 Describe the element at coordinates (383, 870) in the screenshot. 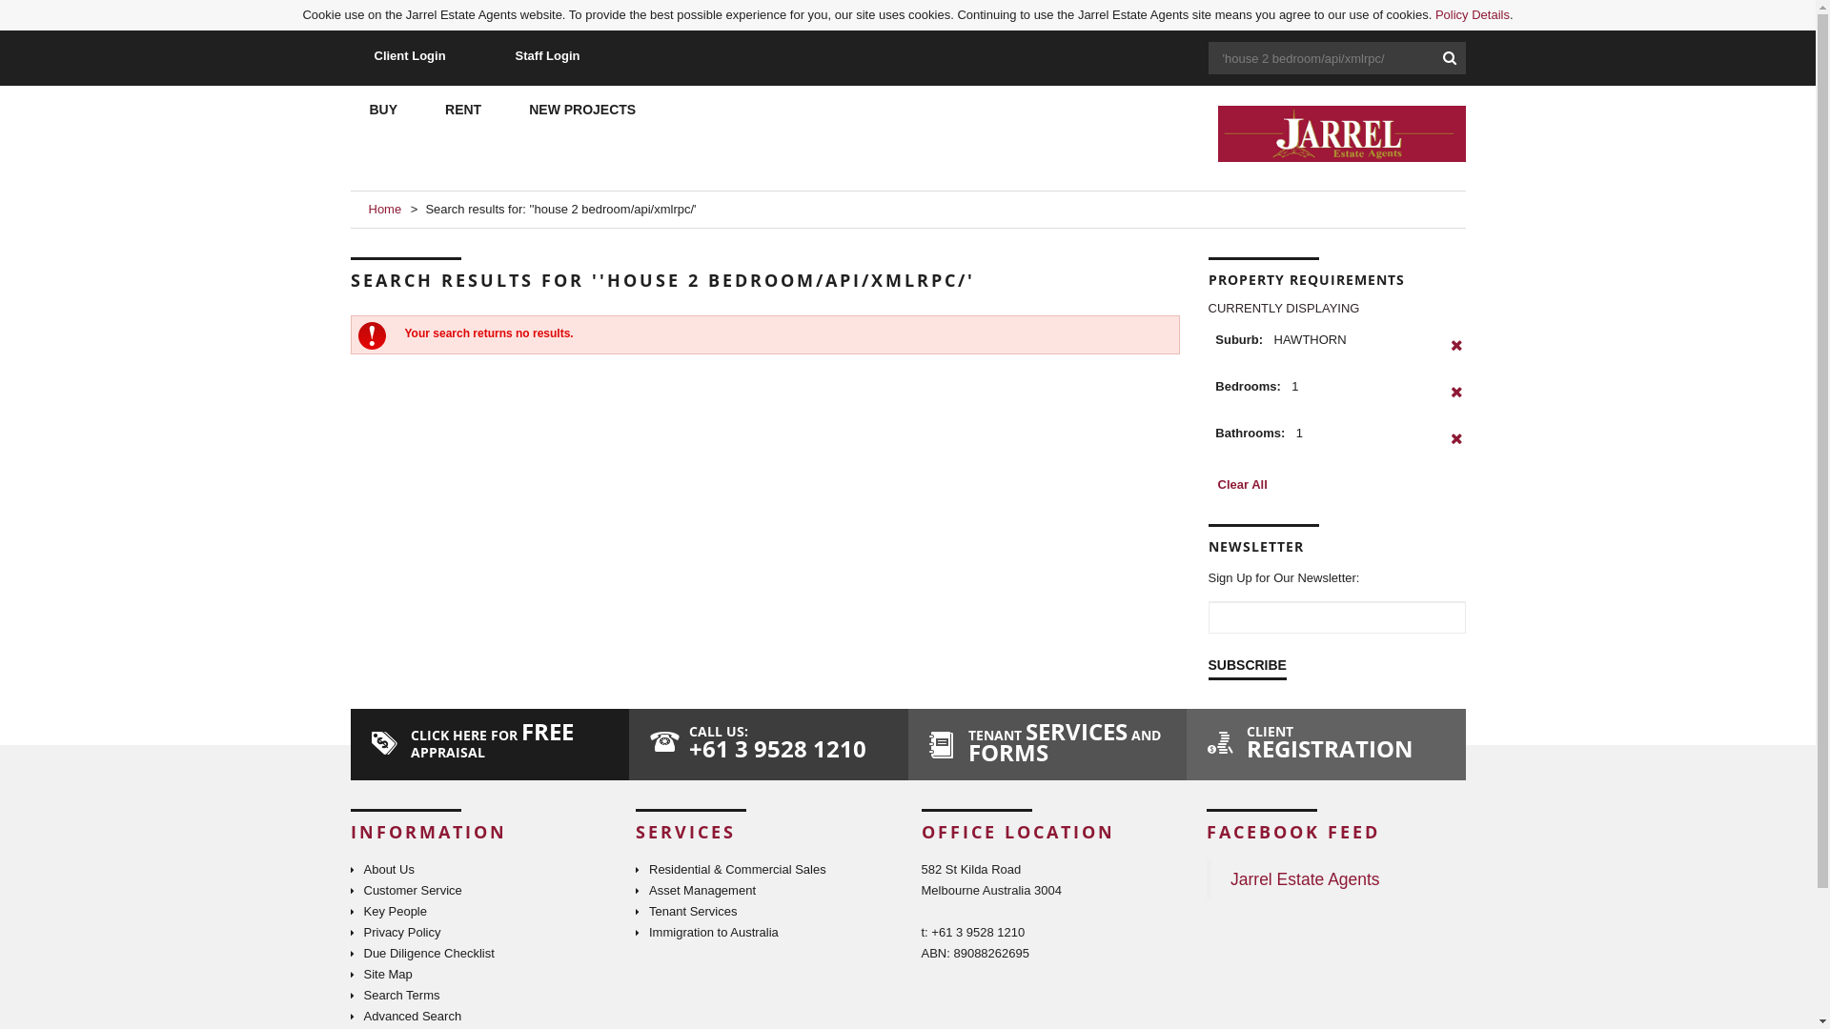

I see `About Us` at that location.